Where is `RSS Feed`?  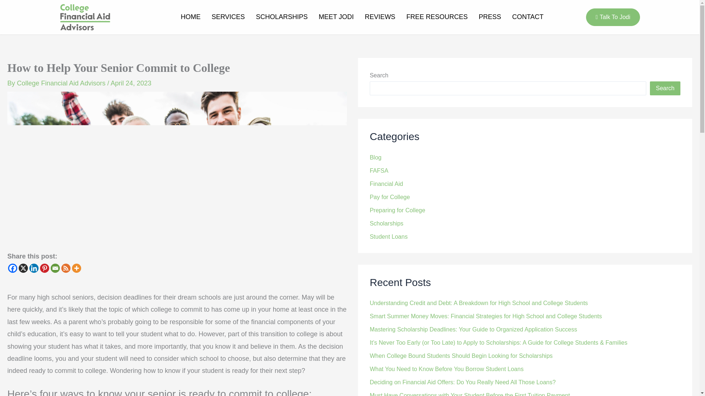 RSS Feed is located at coordinates (66, 268).